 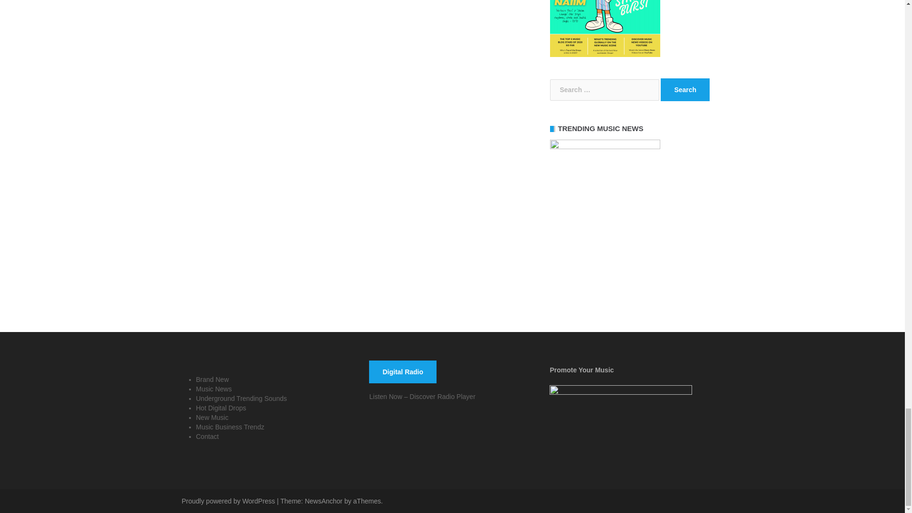 What do you see at coordinates (403, 371) in the screenshot?
I see `Digital Radio` at bounding box center [403, 371].